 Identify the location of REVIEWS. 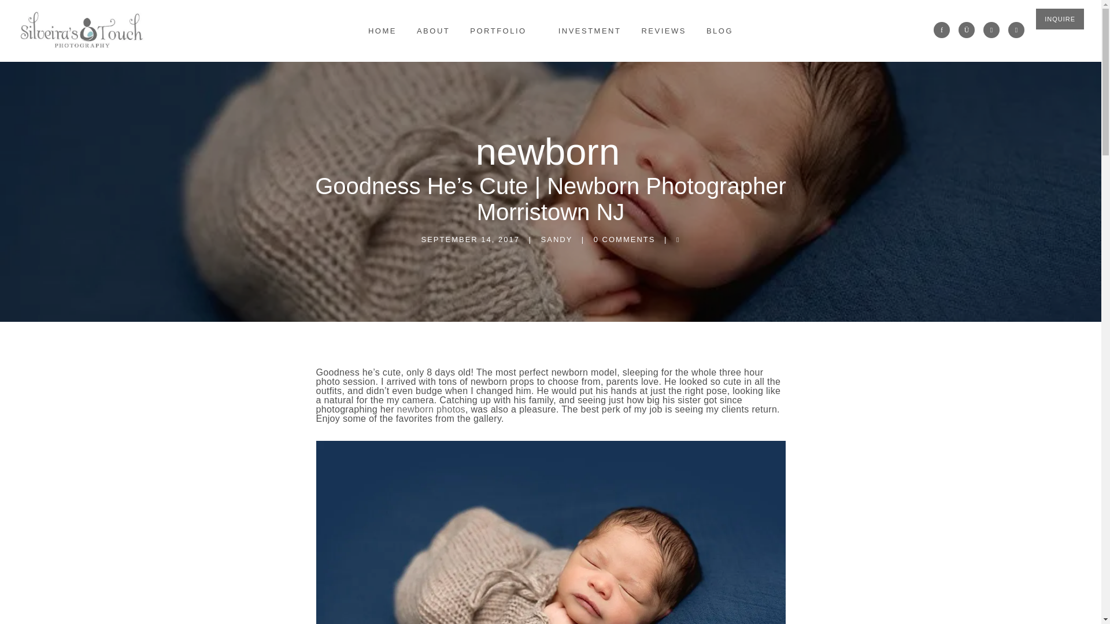
(663, 31).